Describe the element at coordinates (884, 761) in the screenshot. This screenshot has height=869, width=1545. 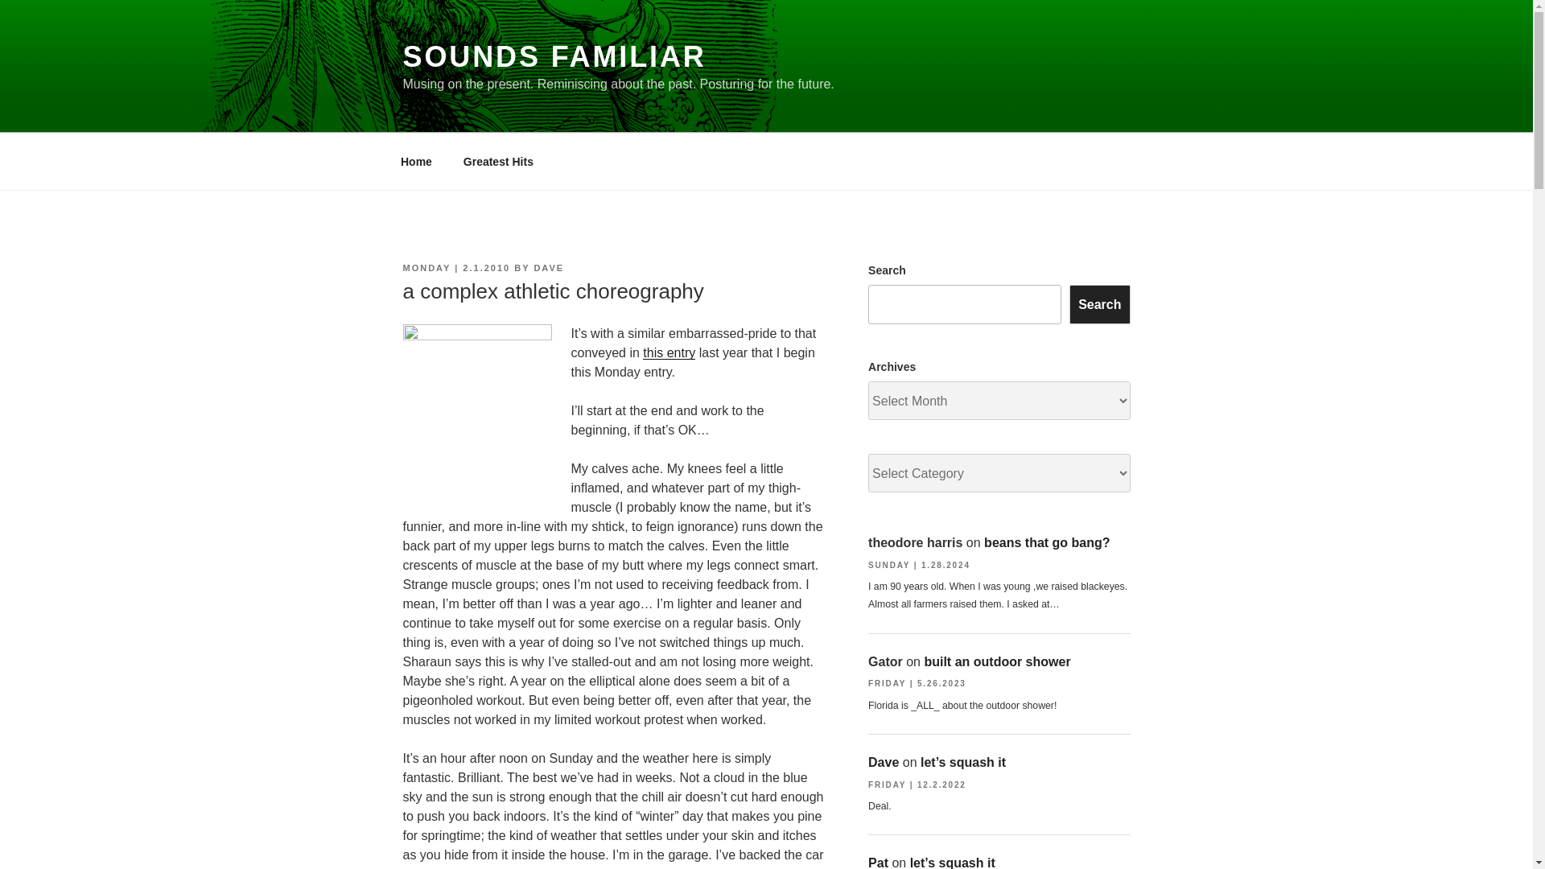
I see `Dave` at that location.